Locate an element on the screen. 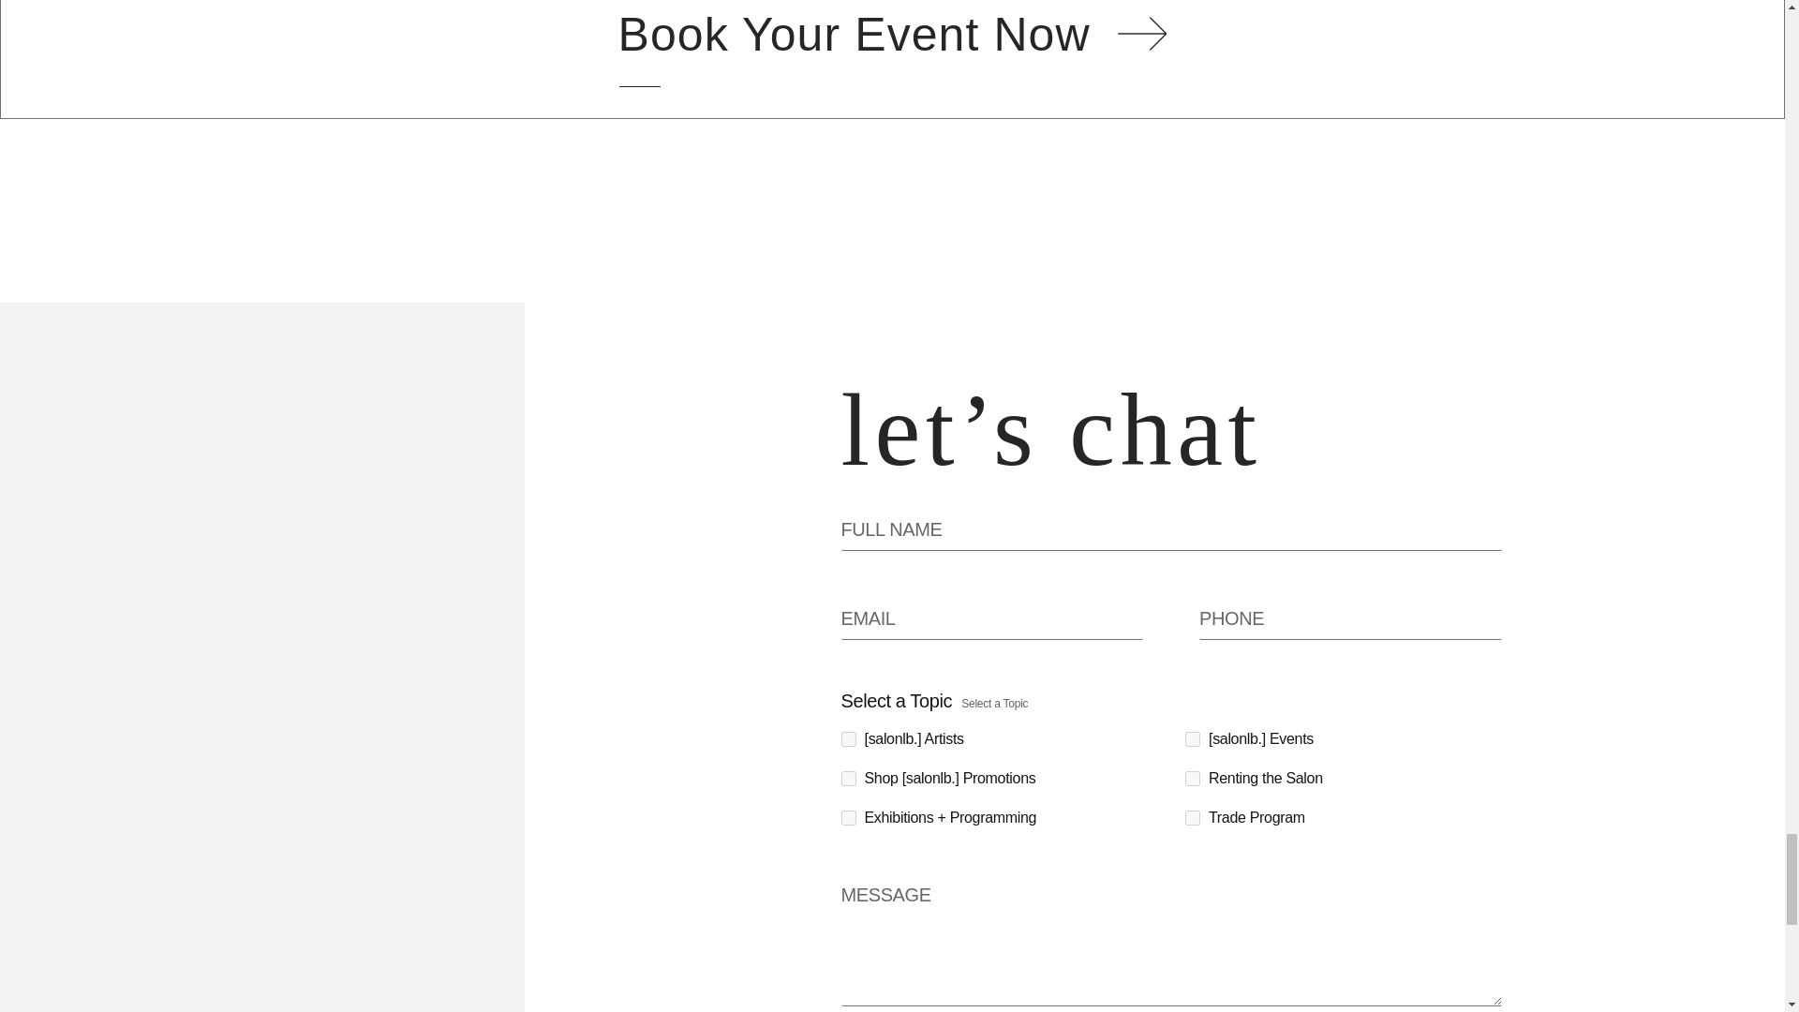 This screenshot has width=1799, height=1012. Trade Program is located at coordinates (1192, 818).